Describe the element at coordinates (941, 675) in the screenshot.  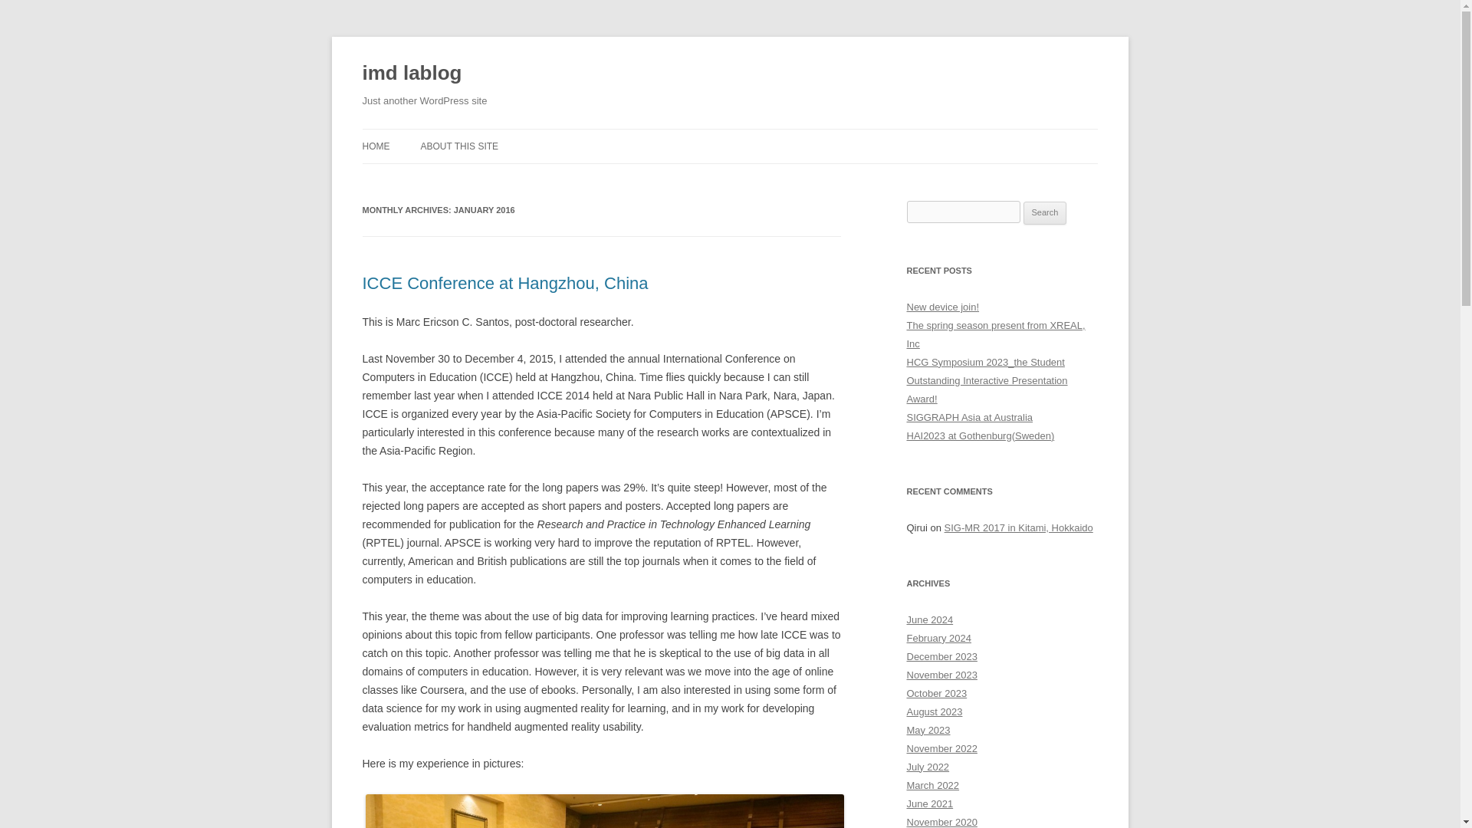
I see `November 2023` at that location.